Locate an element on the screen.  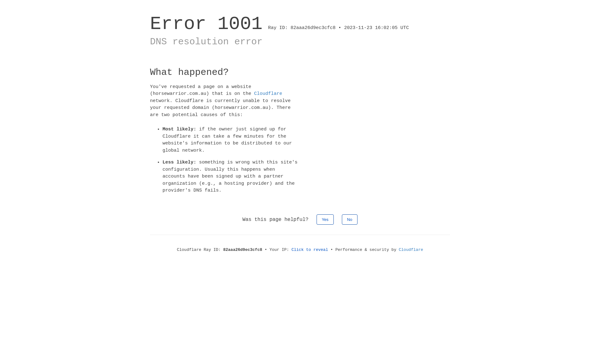
Click to reveal is located at coordinates (310, 250).